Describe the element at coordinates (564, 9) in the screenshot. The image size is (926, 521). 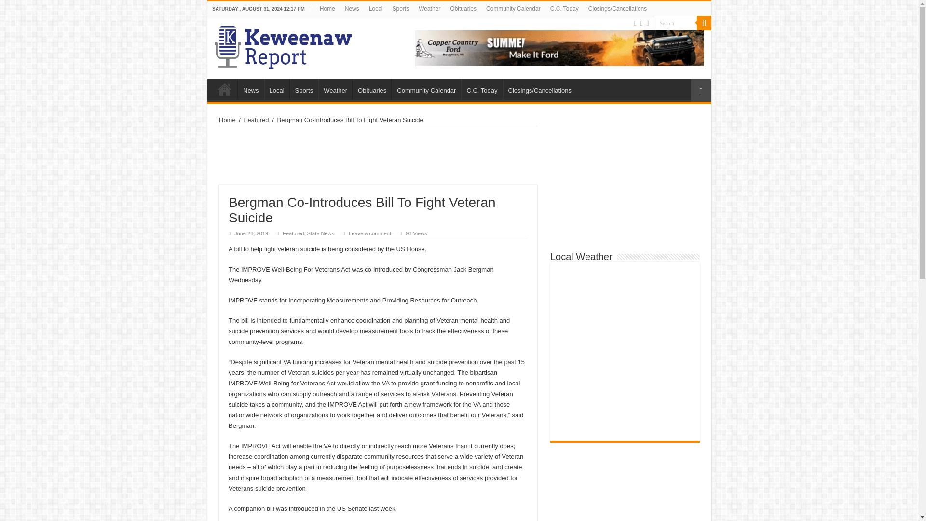
I see `C.C. Today` at that location.